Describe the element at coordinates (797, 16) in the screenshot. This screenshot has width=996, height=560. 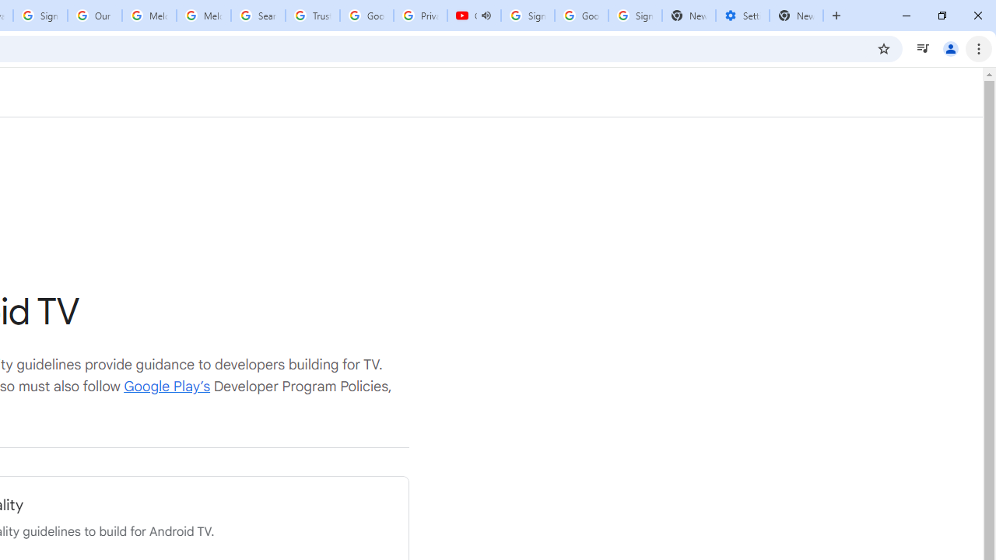
I see `New Tab` at that location.